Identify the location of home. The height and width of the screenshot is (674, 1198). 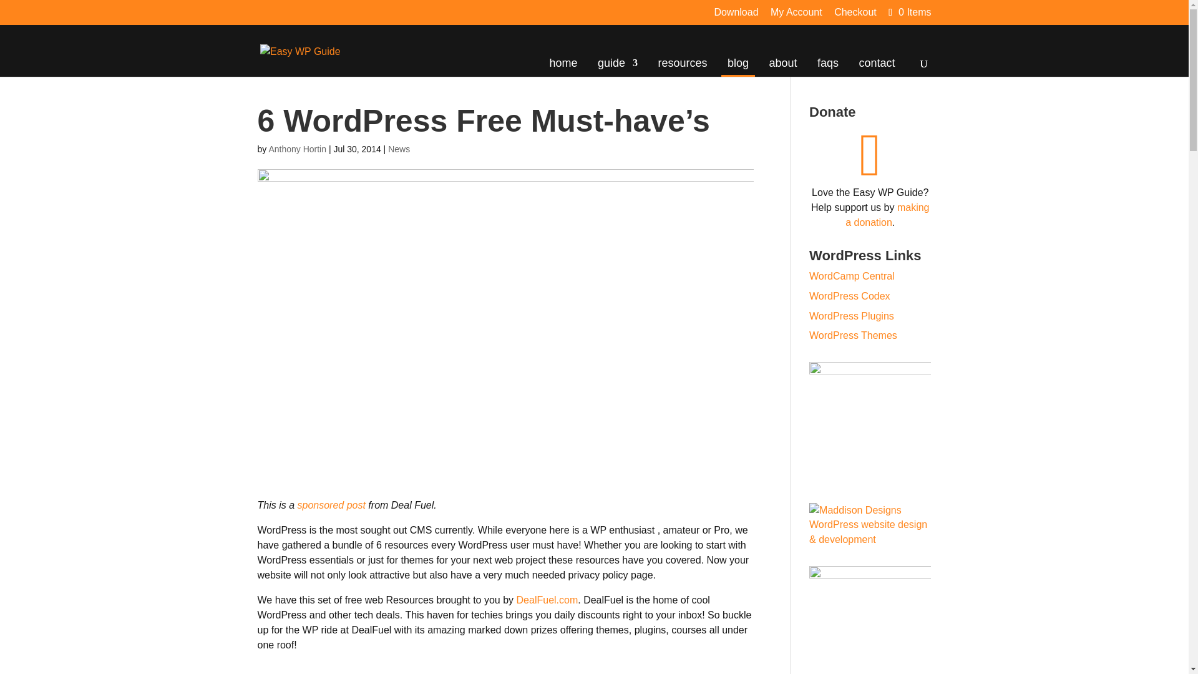
(563, 66).